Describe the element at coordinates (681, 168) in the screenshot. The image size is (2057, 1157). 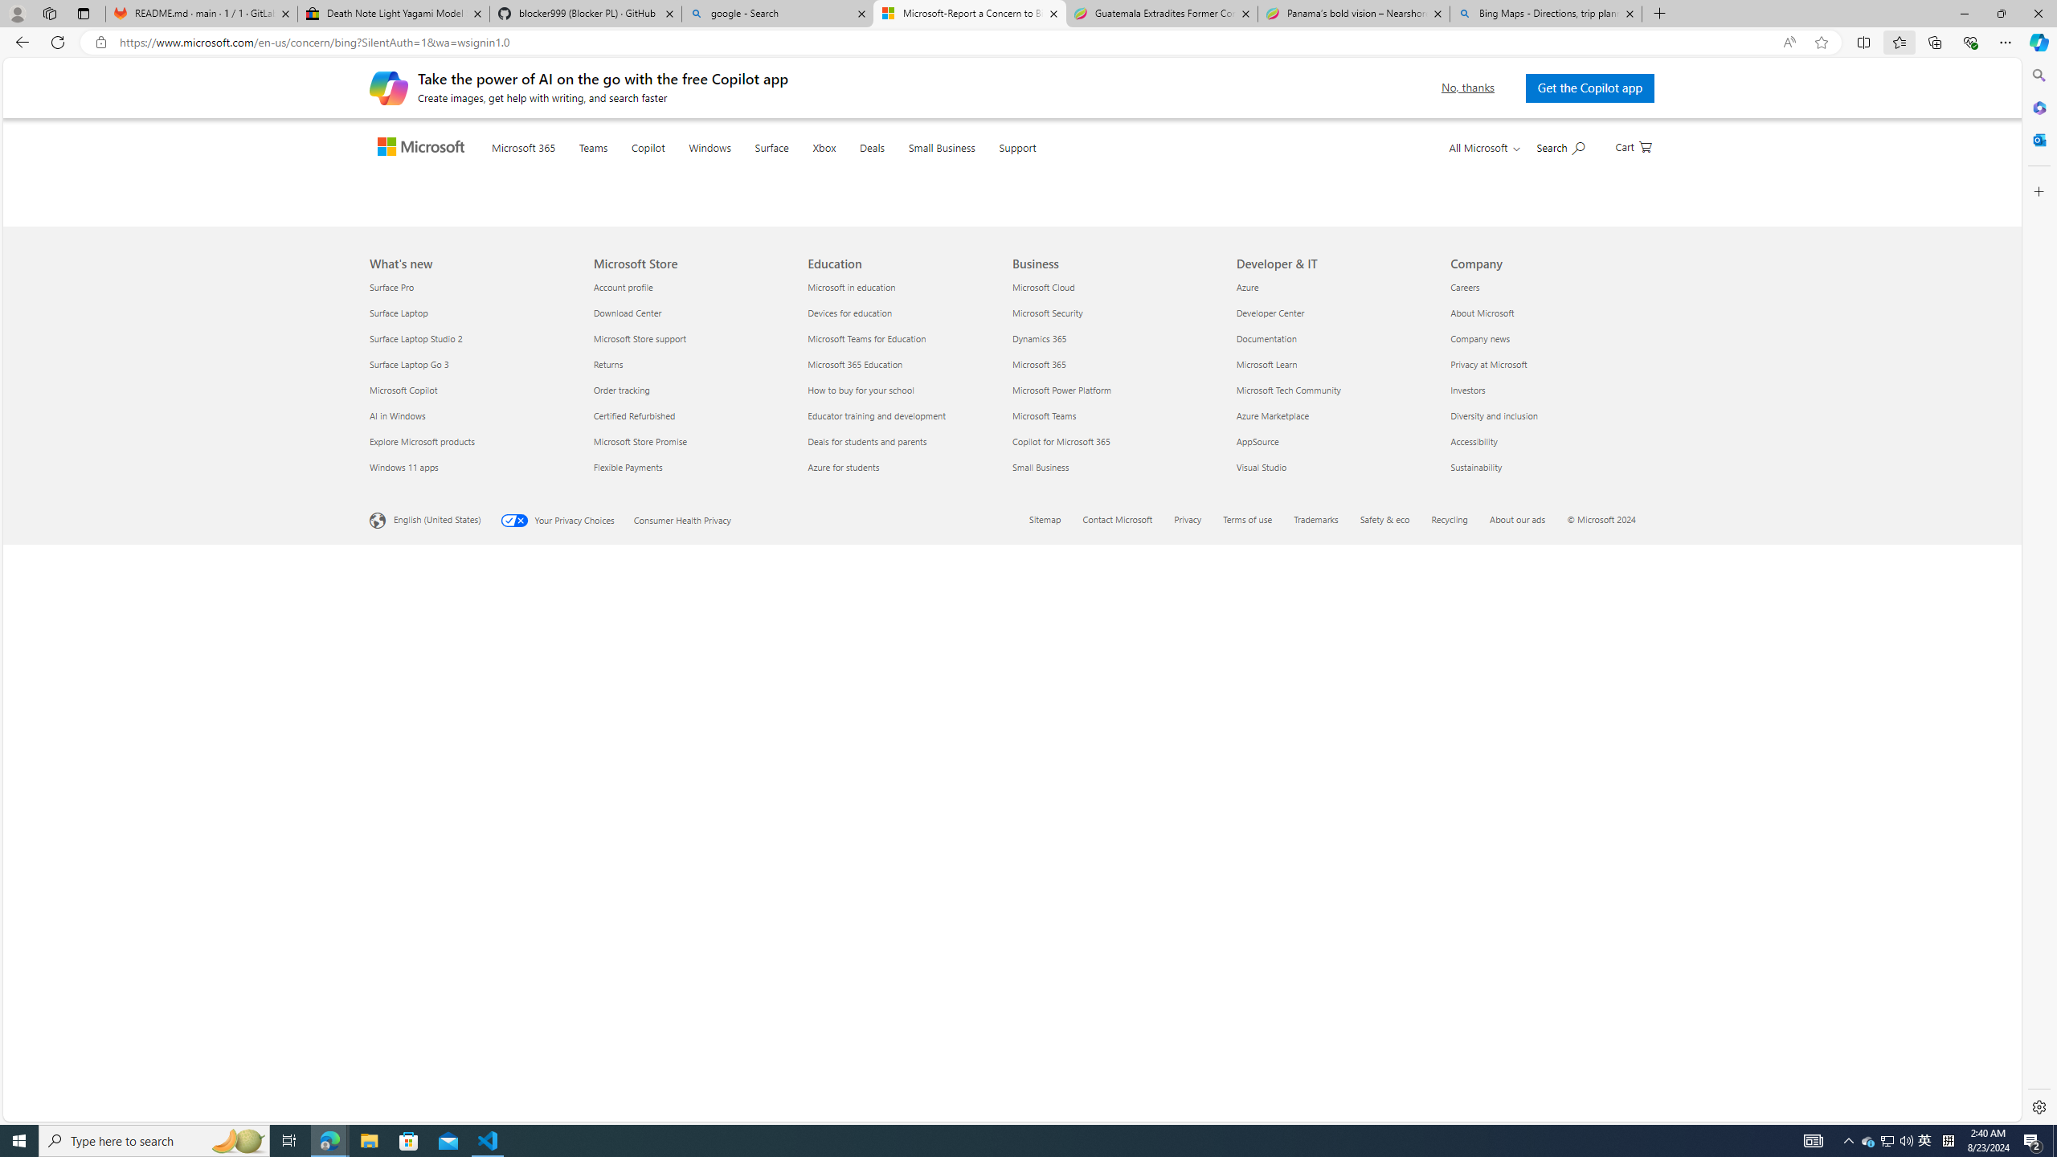
I see `Copilot` at that location.